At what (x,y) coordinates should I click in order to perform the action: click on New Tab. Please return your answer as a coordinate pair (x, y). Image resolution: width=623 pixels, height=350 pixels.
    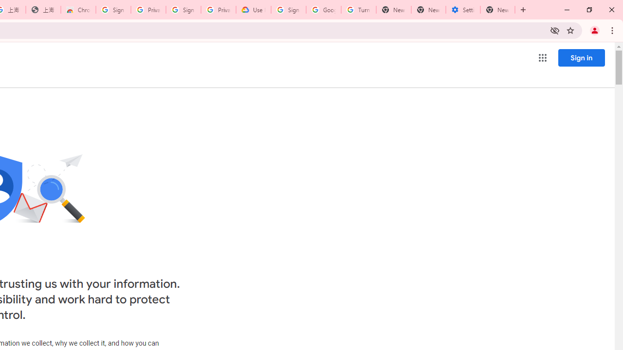
    Looking at the image, I should click on (497, 10).